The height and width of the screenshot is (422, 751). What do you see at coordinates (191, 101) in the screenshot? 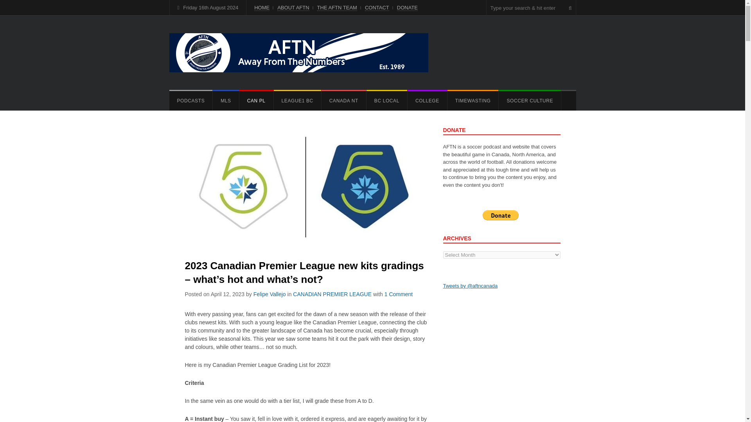
I see `PODCASTS` at bounding box center [191, 101].